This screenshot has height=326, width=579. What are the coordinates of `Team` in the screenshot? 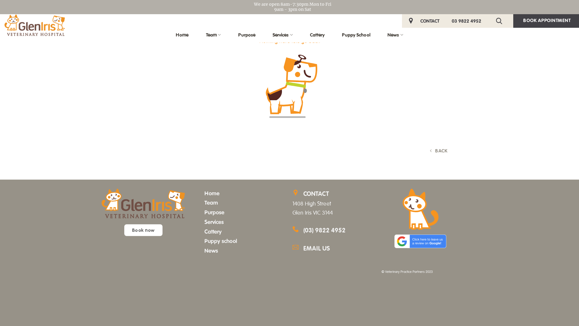 It's located at (211, 203).